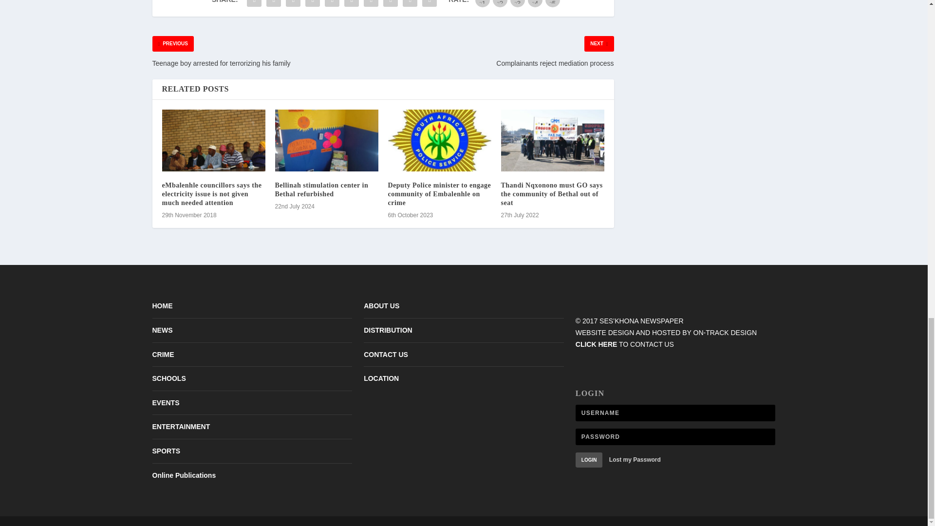 This screenshot has height=526, width=935. What do you see at coordinates (390, 5) in the screenshot?
I see `Share "GMM under investigation" via Stumbleupon` at bounding box center [390, 5].